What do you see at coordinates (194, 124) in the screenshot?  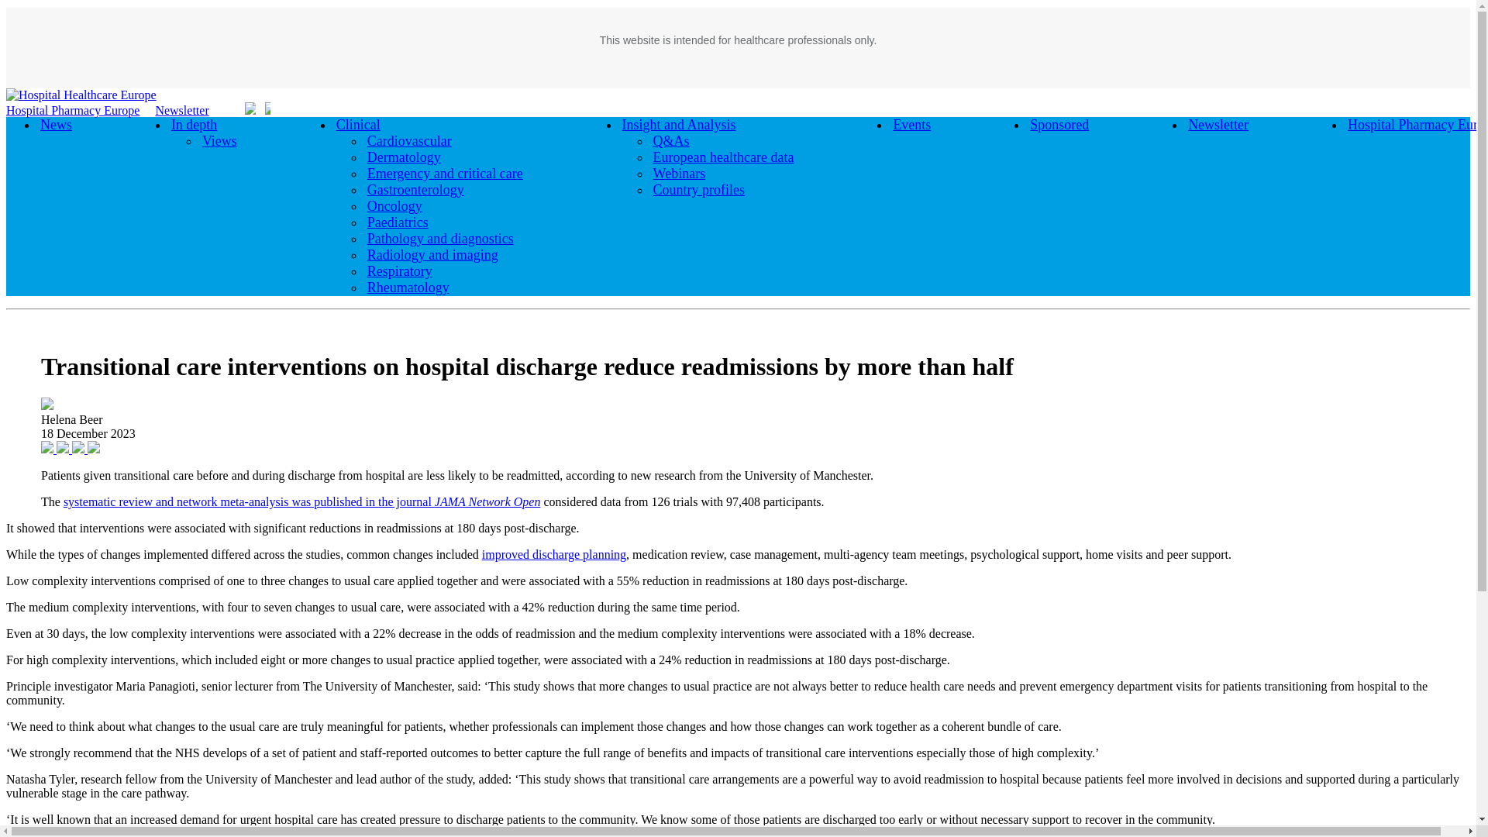 I see `In depth` at bounding box center [194, 124].